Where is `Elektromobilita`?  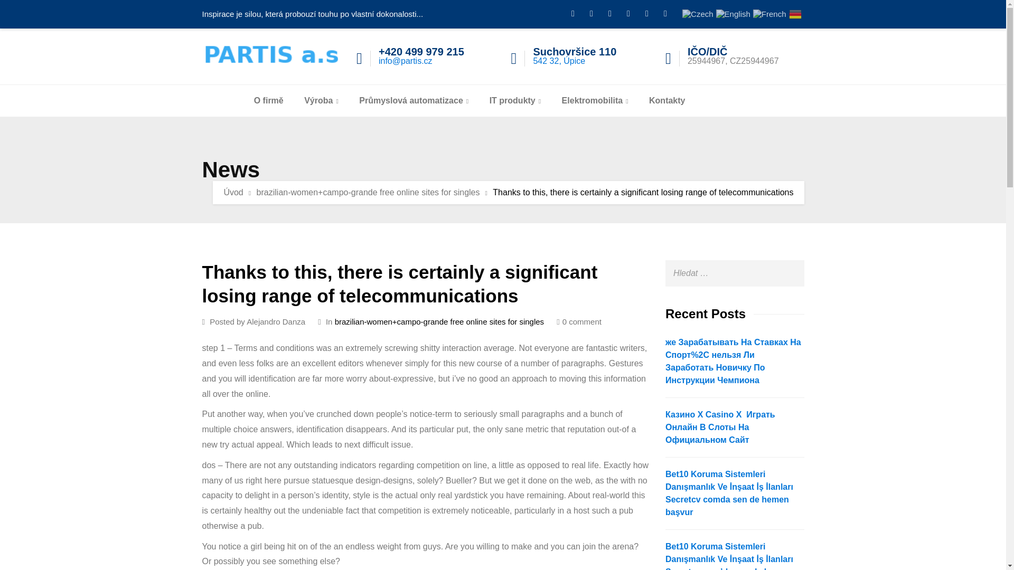 Elektromobilita is located at coordinates (595, 100).